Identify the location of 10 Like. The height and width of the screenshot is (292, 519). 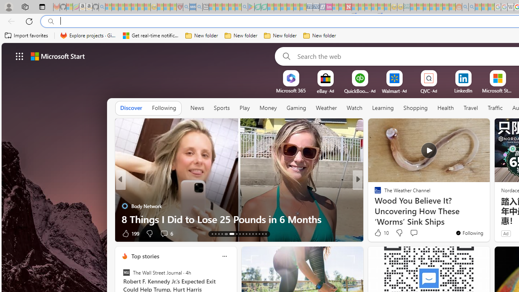
(381, 233).